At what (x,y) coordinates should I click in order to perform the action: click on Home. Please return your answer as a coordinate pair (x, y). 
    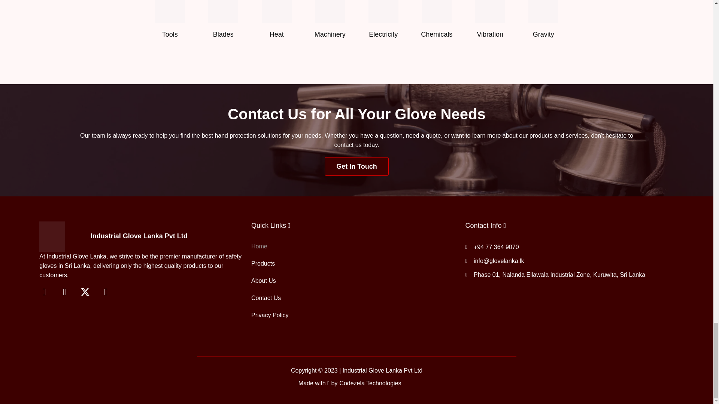
    Looking at the image, I should click on (354, 246).